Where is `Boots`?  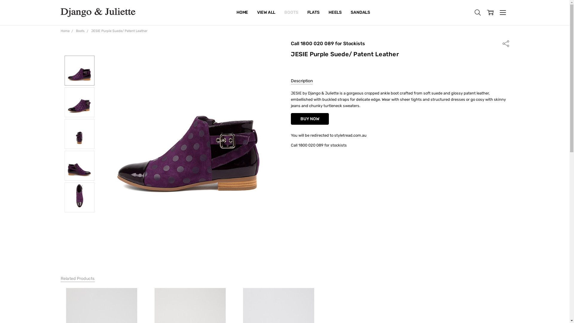 Boots is located at coordinates (80, 31).